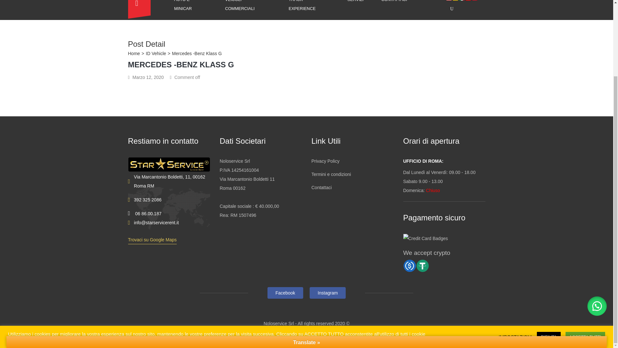  I want to click on Via Marcantonio Boldetti, 11, 00162 Roma RM, so click(172, 181).